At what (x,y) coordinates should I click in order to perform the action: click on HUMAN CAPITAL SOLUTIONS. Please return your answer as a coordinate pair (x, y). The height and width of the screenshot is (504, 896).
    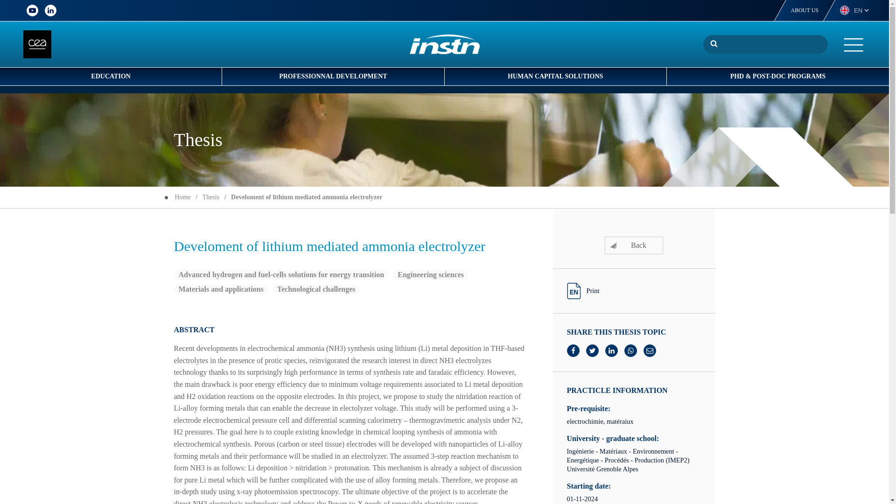
    Looking at the image, I should click on (555, 77).